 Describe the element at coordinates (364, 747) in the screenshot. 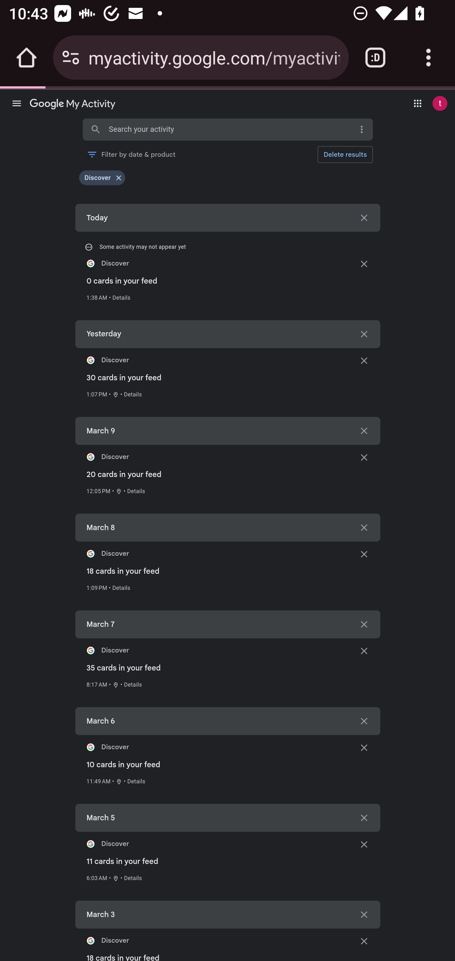

I see `Delete activity item 10 cards in your feed` at that location.